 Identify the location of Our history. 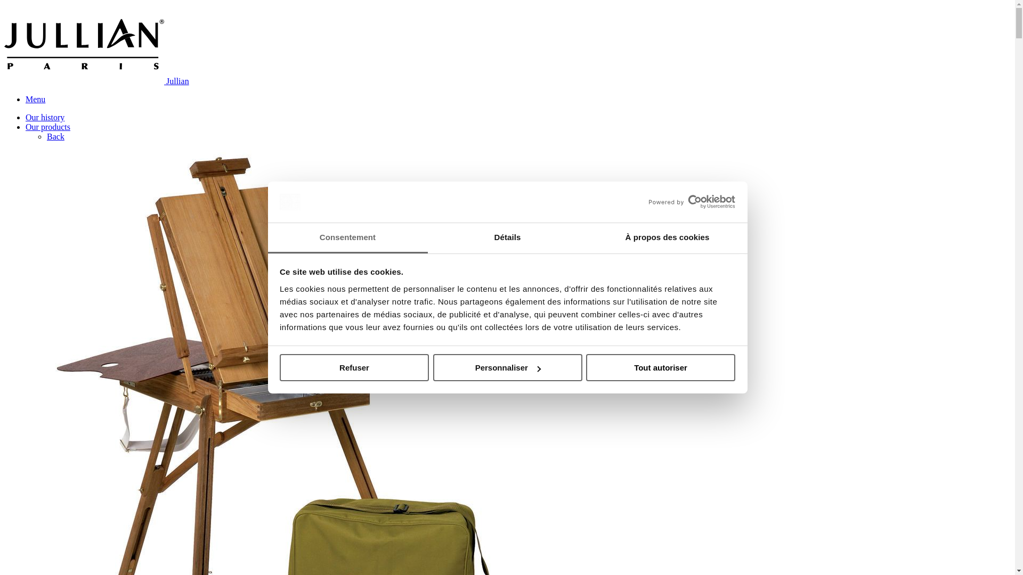
(45, 117).